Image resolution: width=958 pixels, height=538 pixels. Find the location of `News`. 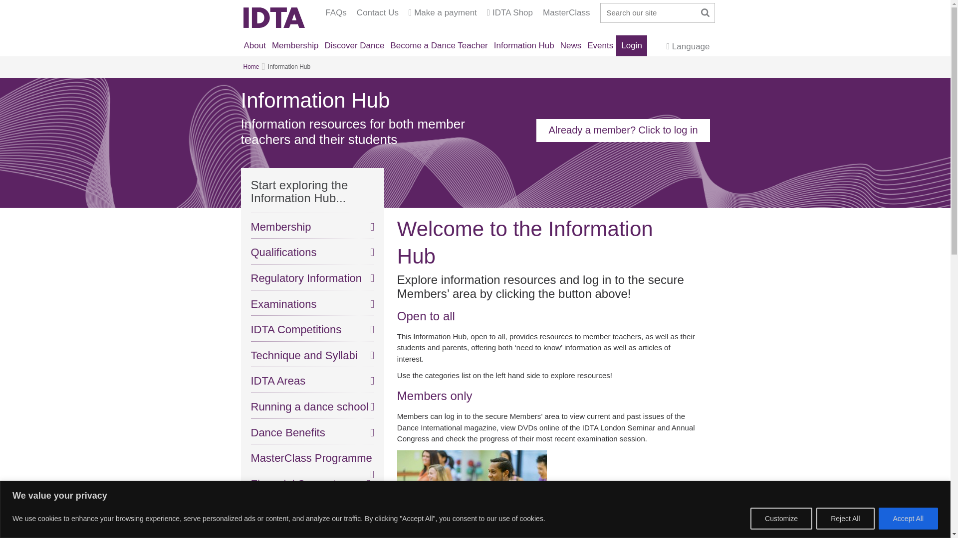

News is located at coordinates (571, 46).